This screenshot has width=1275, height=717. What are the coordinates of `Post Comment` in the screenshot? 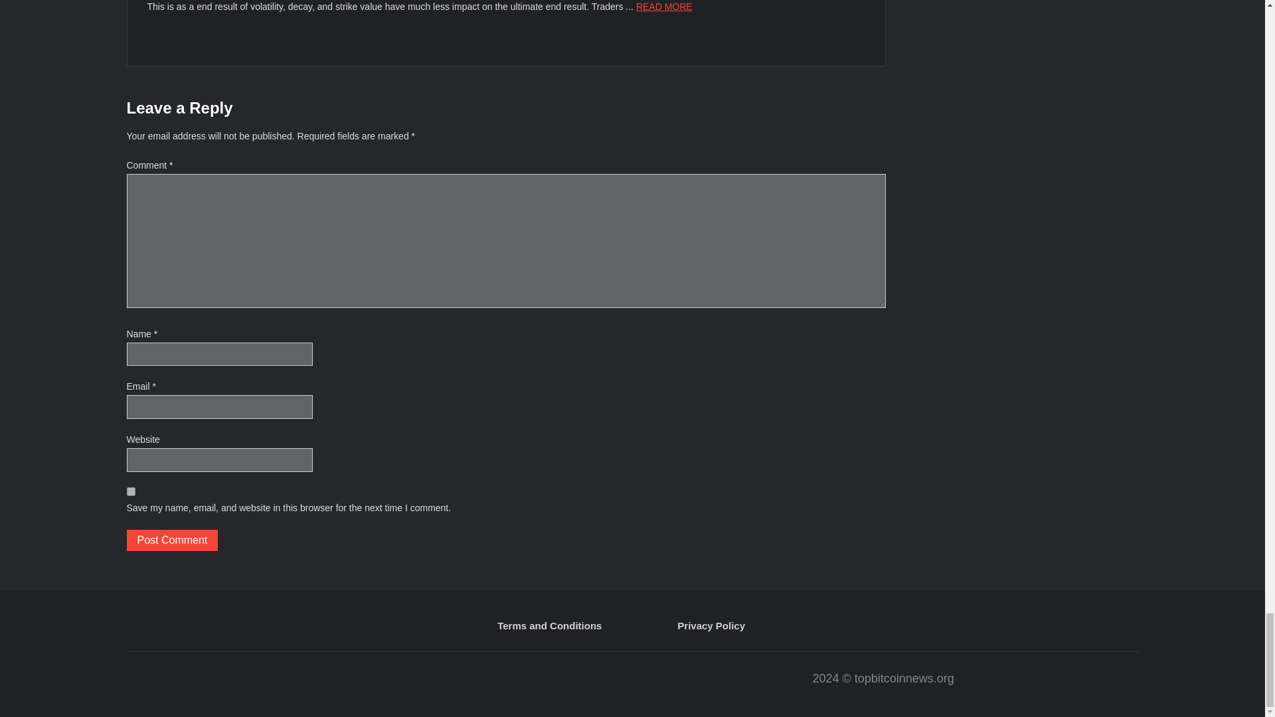 It's located at (172, 540).